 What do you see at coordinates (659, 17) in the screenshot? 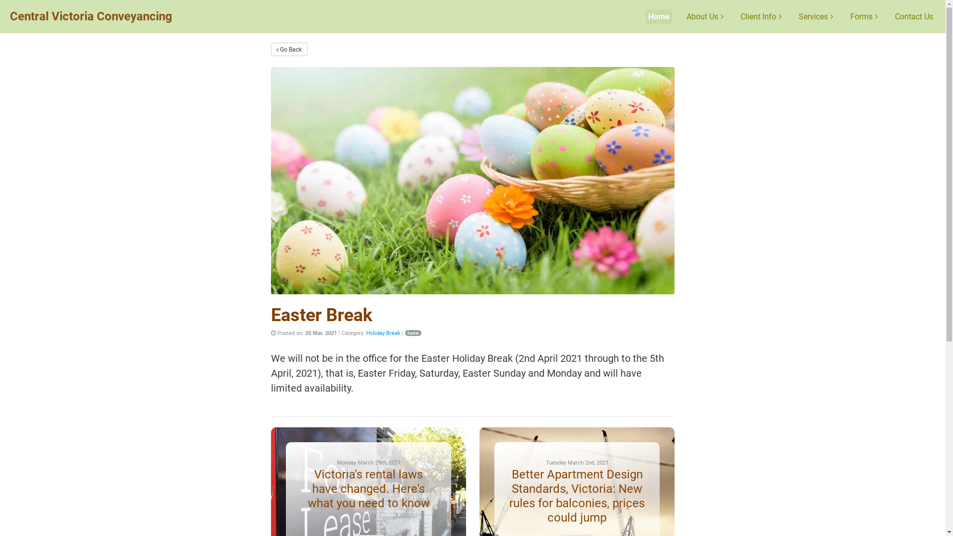
I see `Home` at bounding box center [659, 17].